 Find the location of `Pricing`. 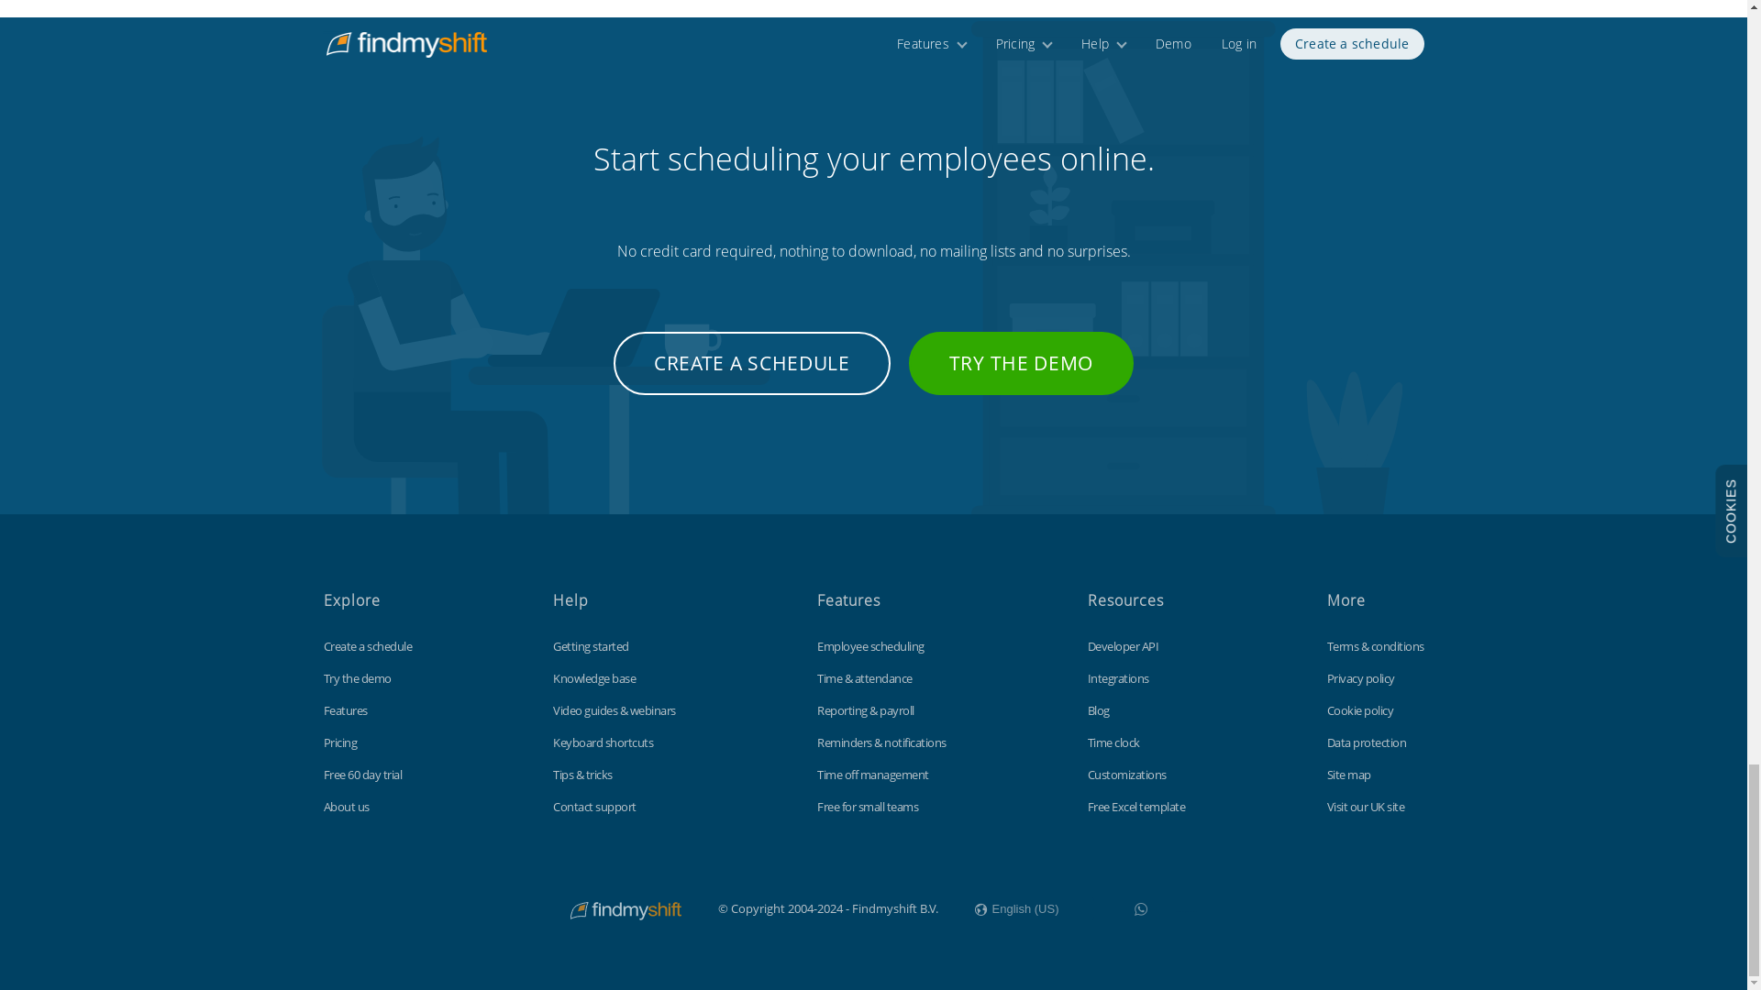

Pricing is located at coordinates (339, 742).